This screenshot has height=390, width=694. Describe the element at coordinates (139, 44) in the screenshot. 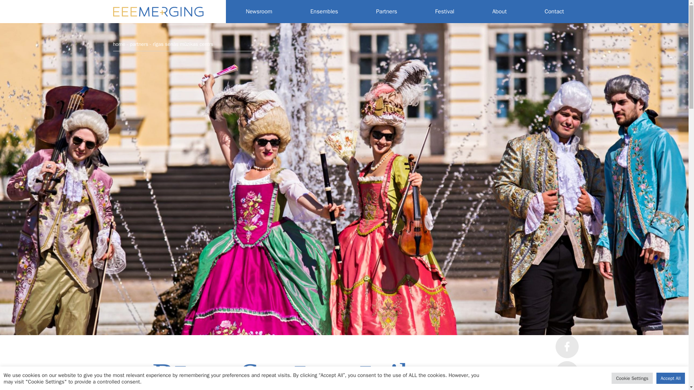

I see `partners` at that location.